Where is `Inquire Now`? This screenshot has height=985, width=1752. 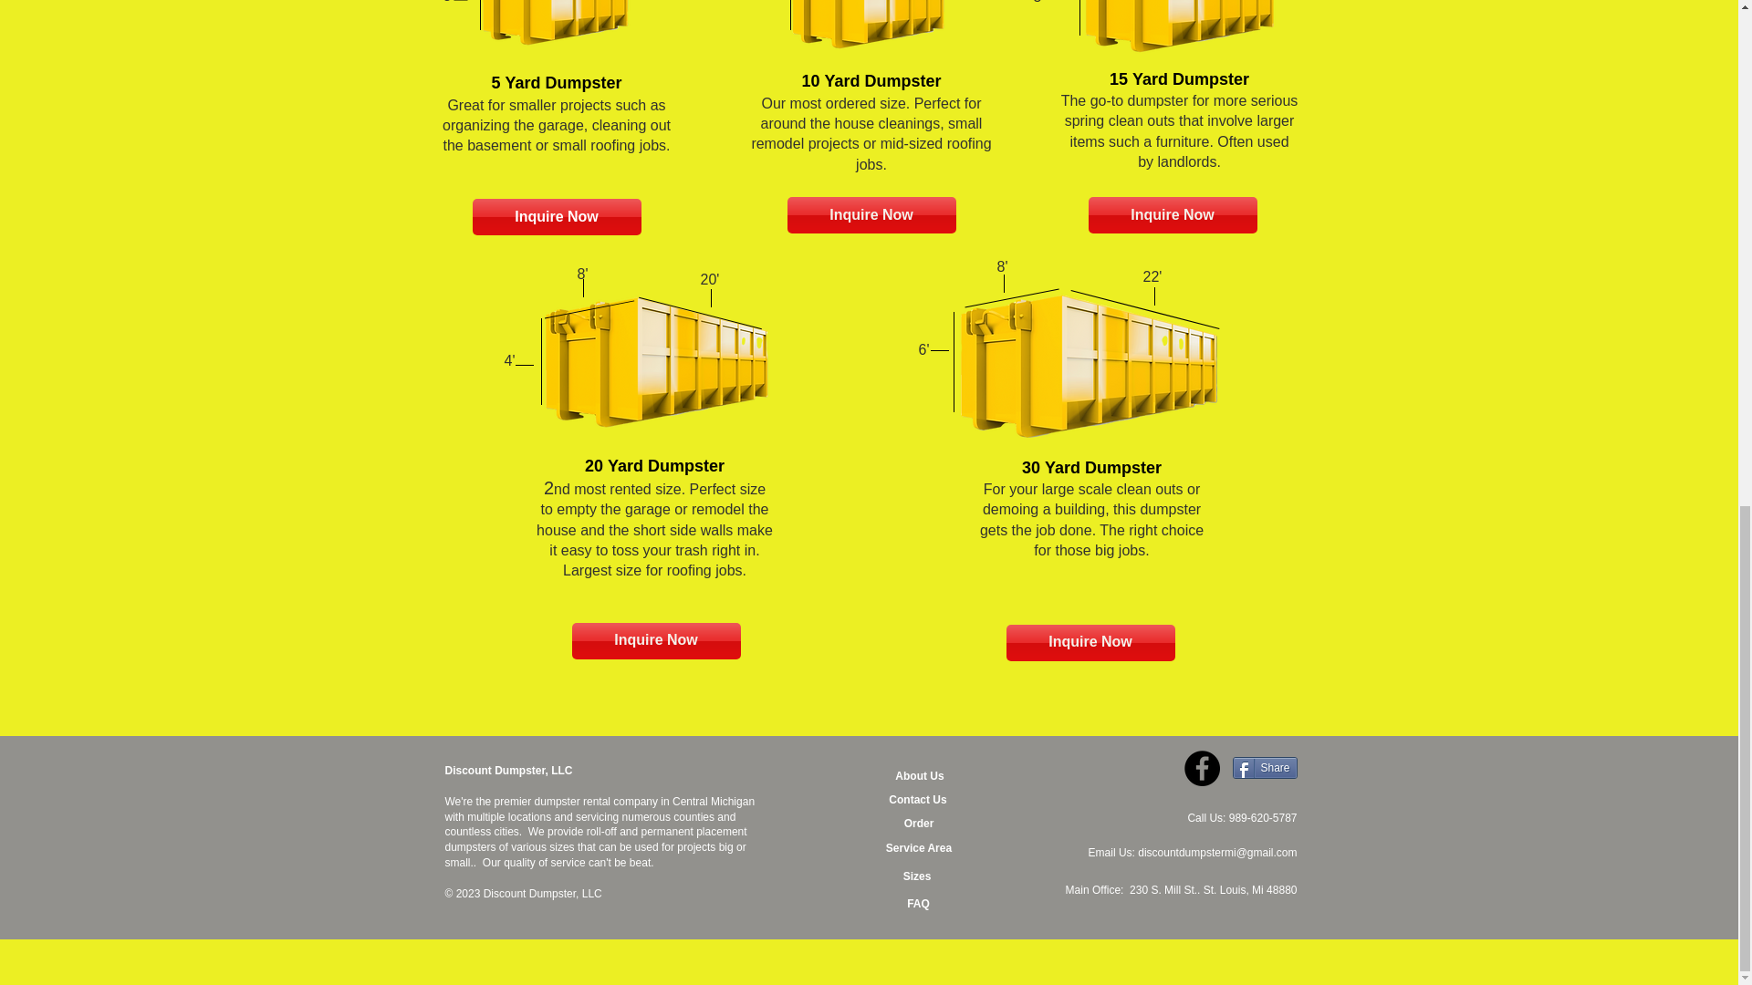 Inquire Now is located at coordinates (1172, 215).